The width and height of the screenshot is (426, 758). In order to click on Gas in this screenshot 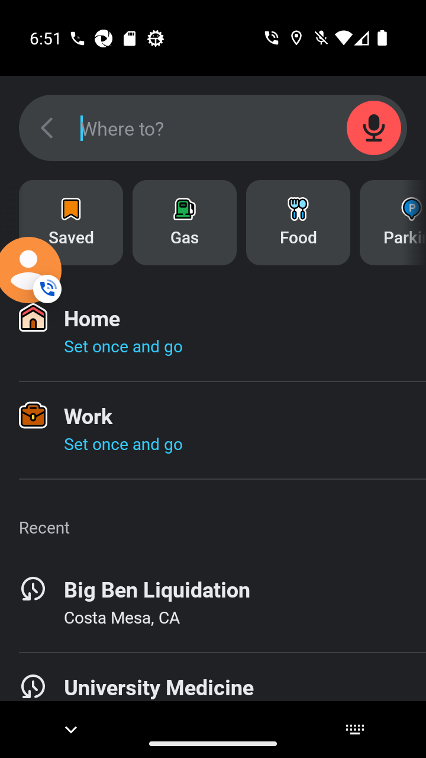, I will do `click(185, 223)`.